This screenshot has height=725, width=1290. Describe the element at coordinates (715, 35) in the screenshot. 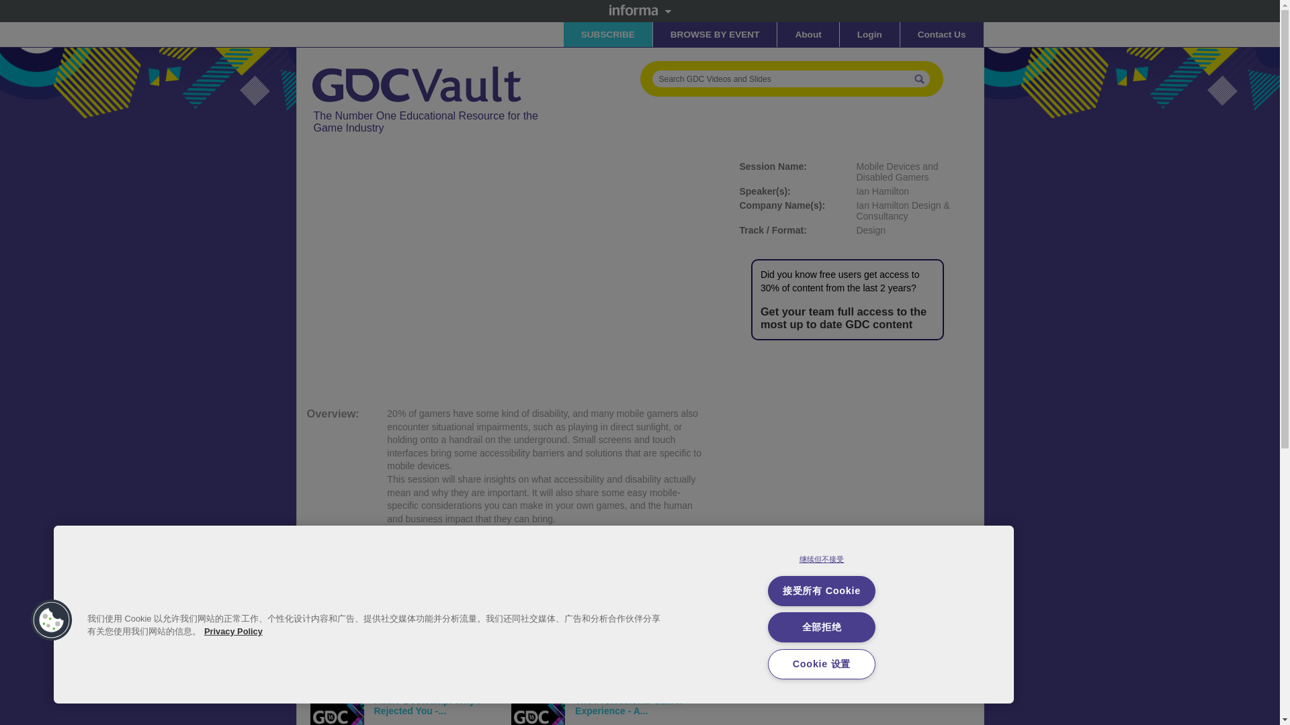

I see `BROWSE BY EVENT` at that location.